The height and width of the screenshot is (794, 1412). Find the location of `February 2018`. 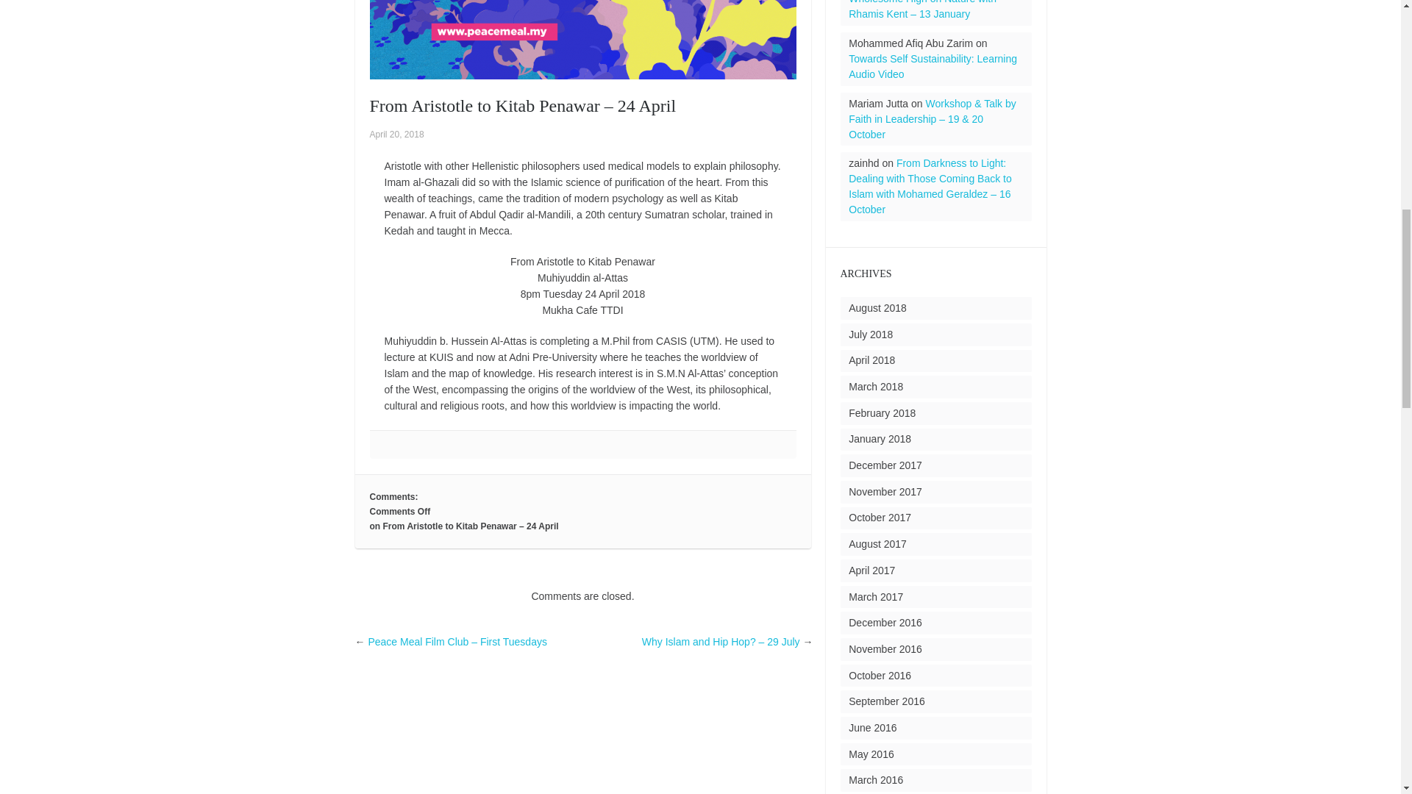

February 2018 is located at coordinates (881, 413).